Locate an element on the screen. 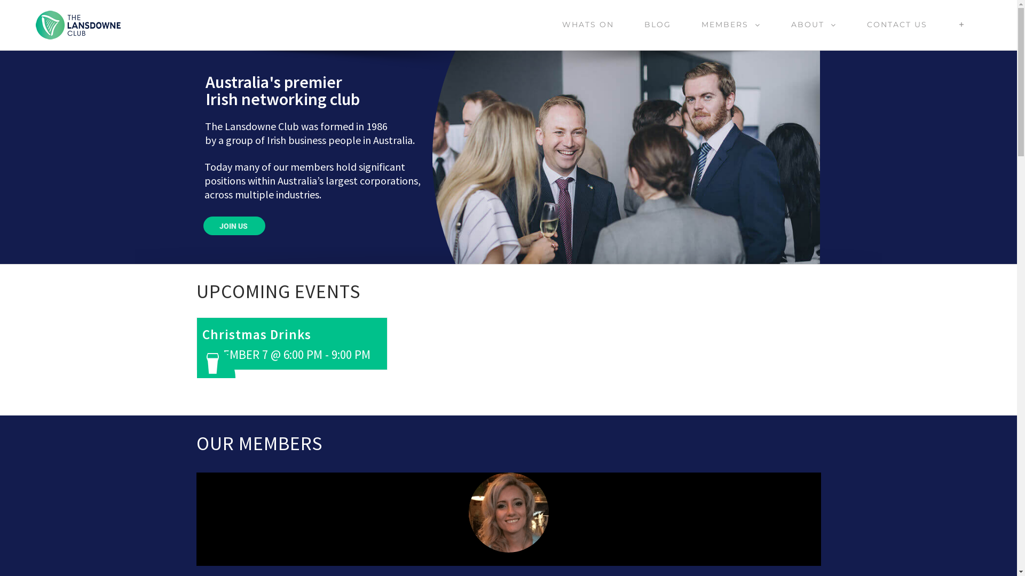 The width and height of the screenshot is (1025, 576). CONTACT US is located at coordinates (897, 25).